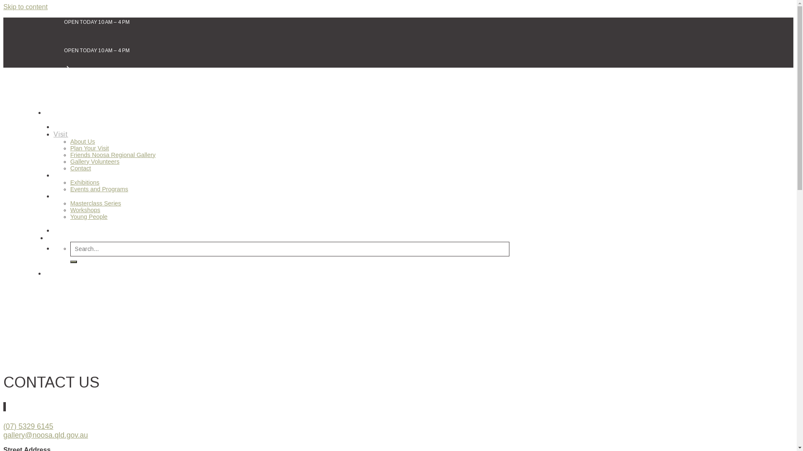 Image resolution: width=803 pixels, height=451 pixels. I want to click on (07) 5329 6145, so click(28, 426).